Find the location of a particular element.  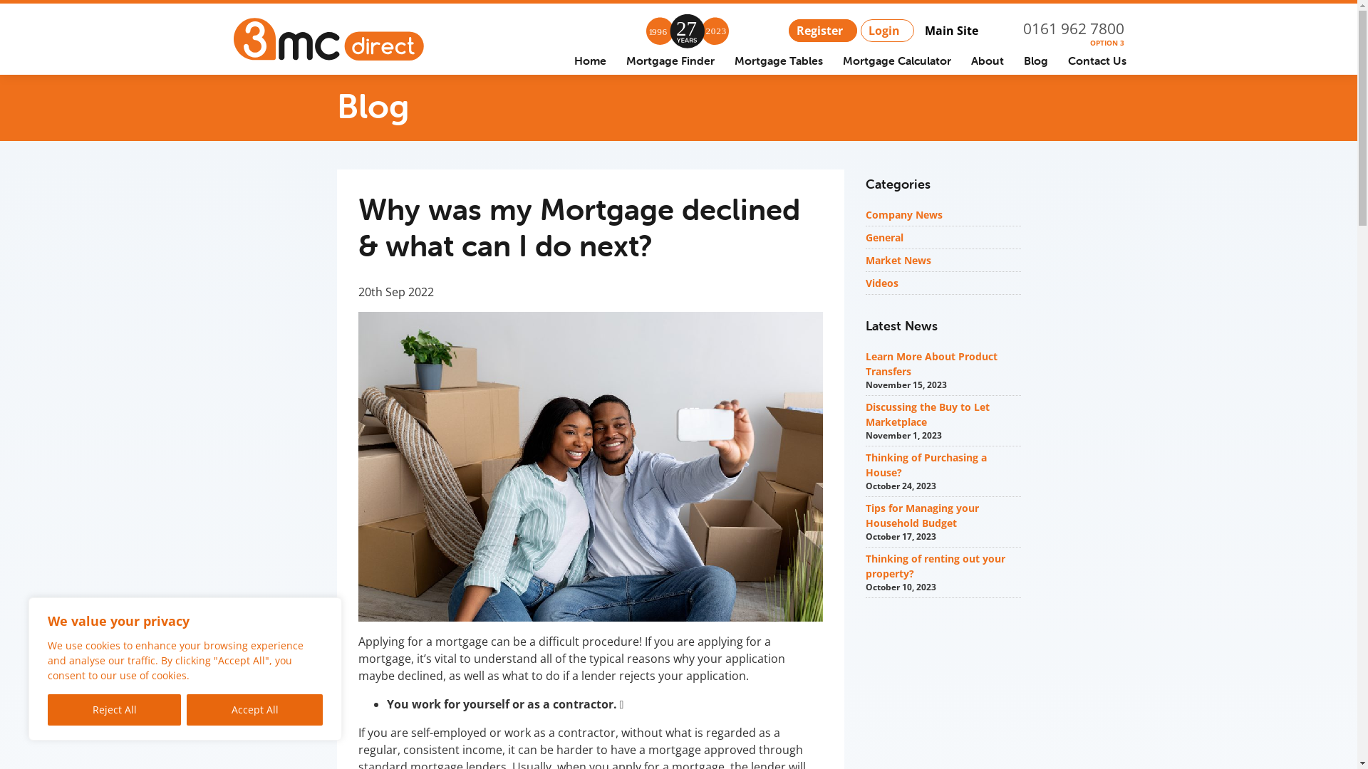

Login is located at coordinates (888, 31).